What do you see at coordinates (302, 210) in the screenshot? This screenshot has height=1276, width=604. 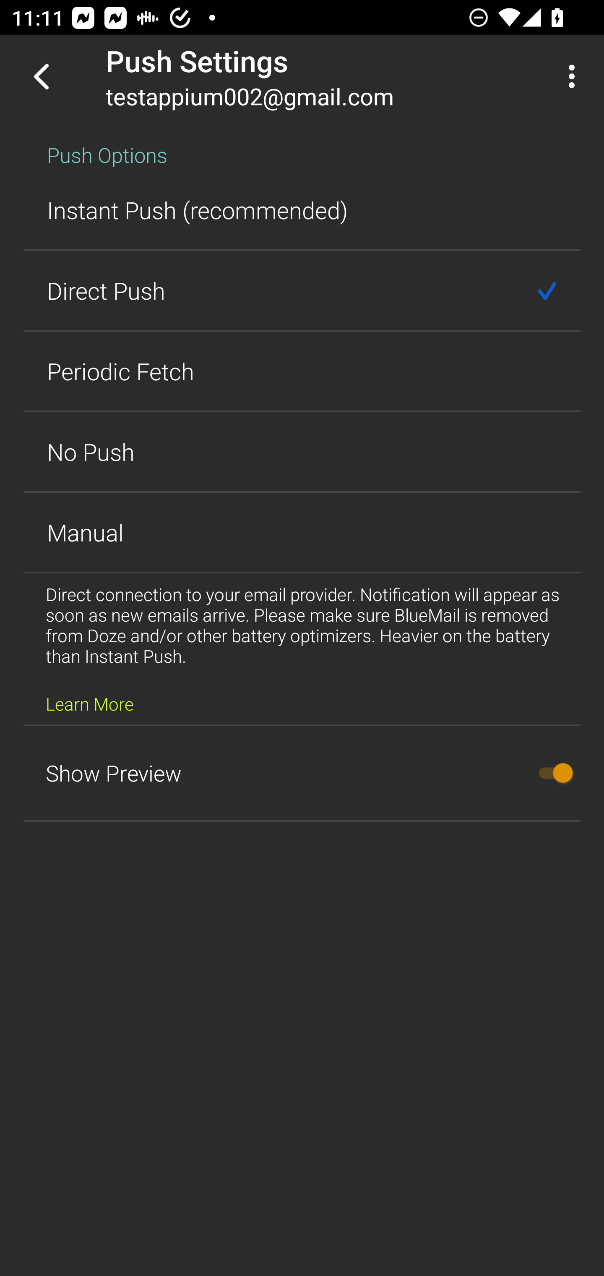 I see `Instant Push (recommended)` at bounding box center [302, 210].